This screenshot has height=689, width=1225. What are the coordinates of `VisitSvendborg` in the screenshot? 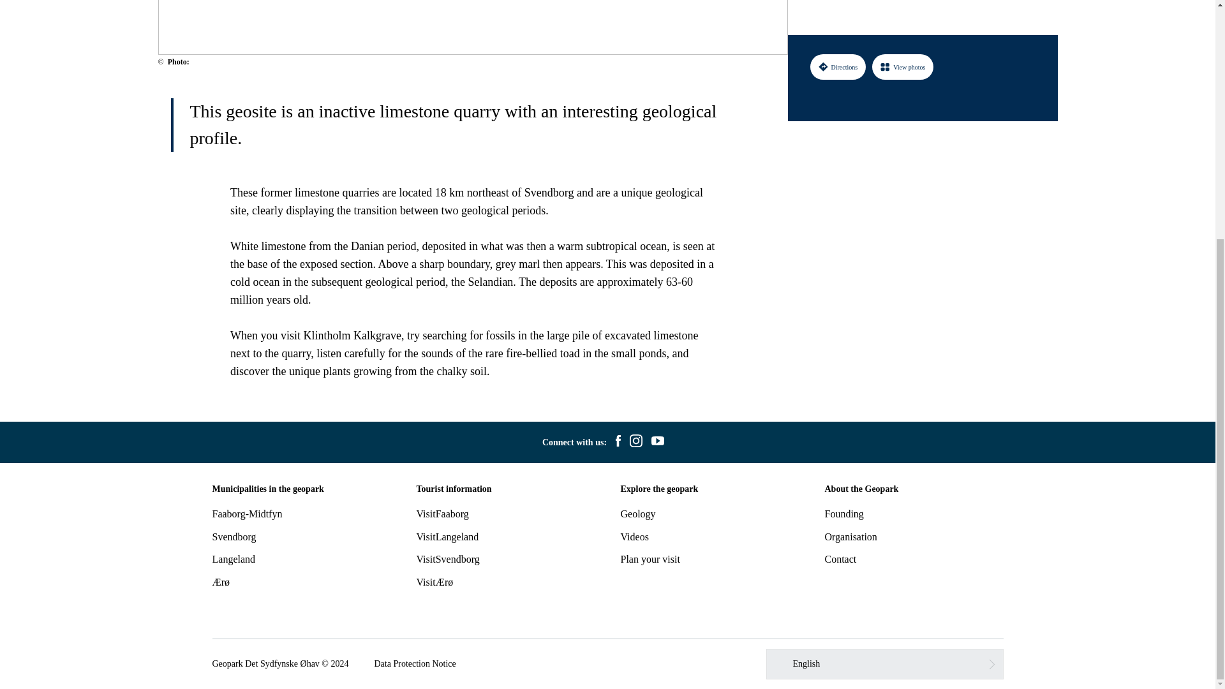 It's located at (447, 559).